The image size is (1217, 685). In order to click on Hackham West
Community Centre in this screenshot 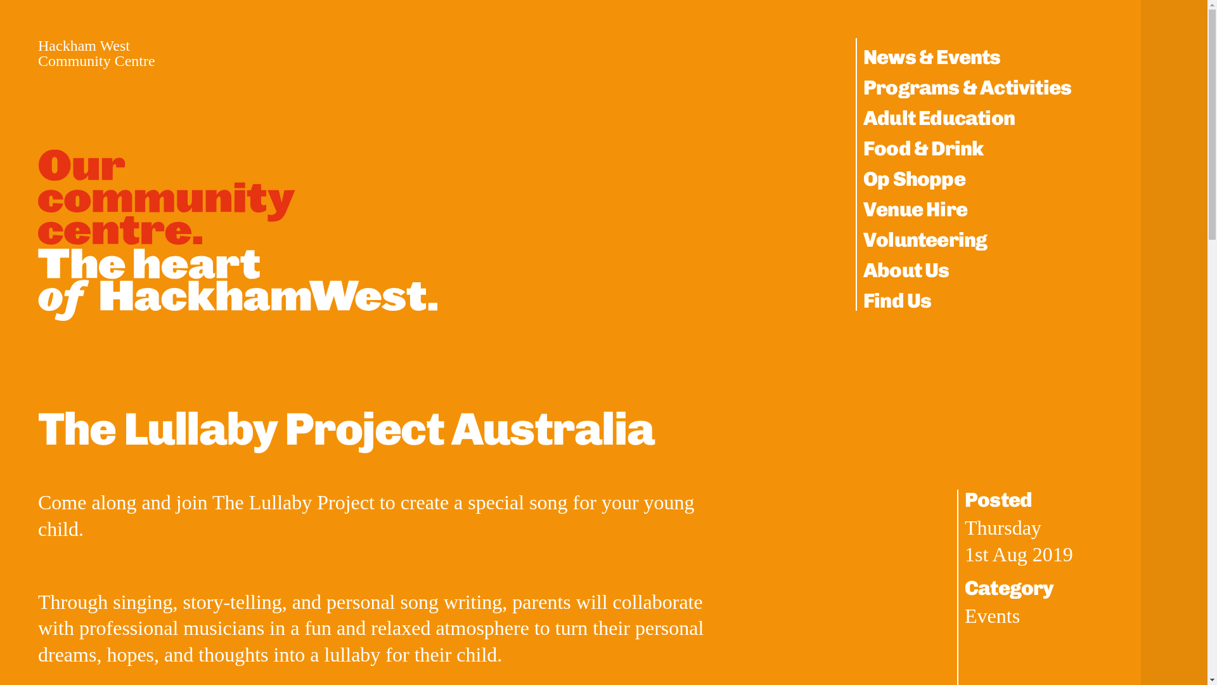, I will do `click(96, 53)`.